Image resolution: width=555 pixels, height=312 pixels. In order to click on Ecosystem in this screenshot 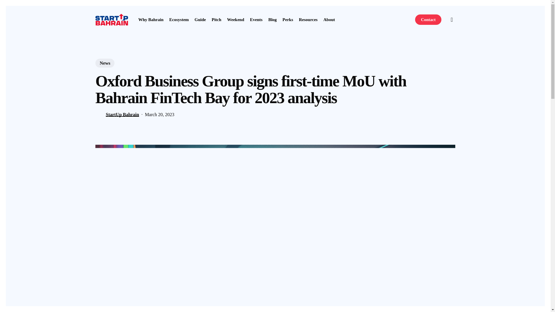, I will do `click(179, 19)`.